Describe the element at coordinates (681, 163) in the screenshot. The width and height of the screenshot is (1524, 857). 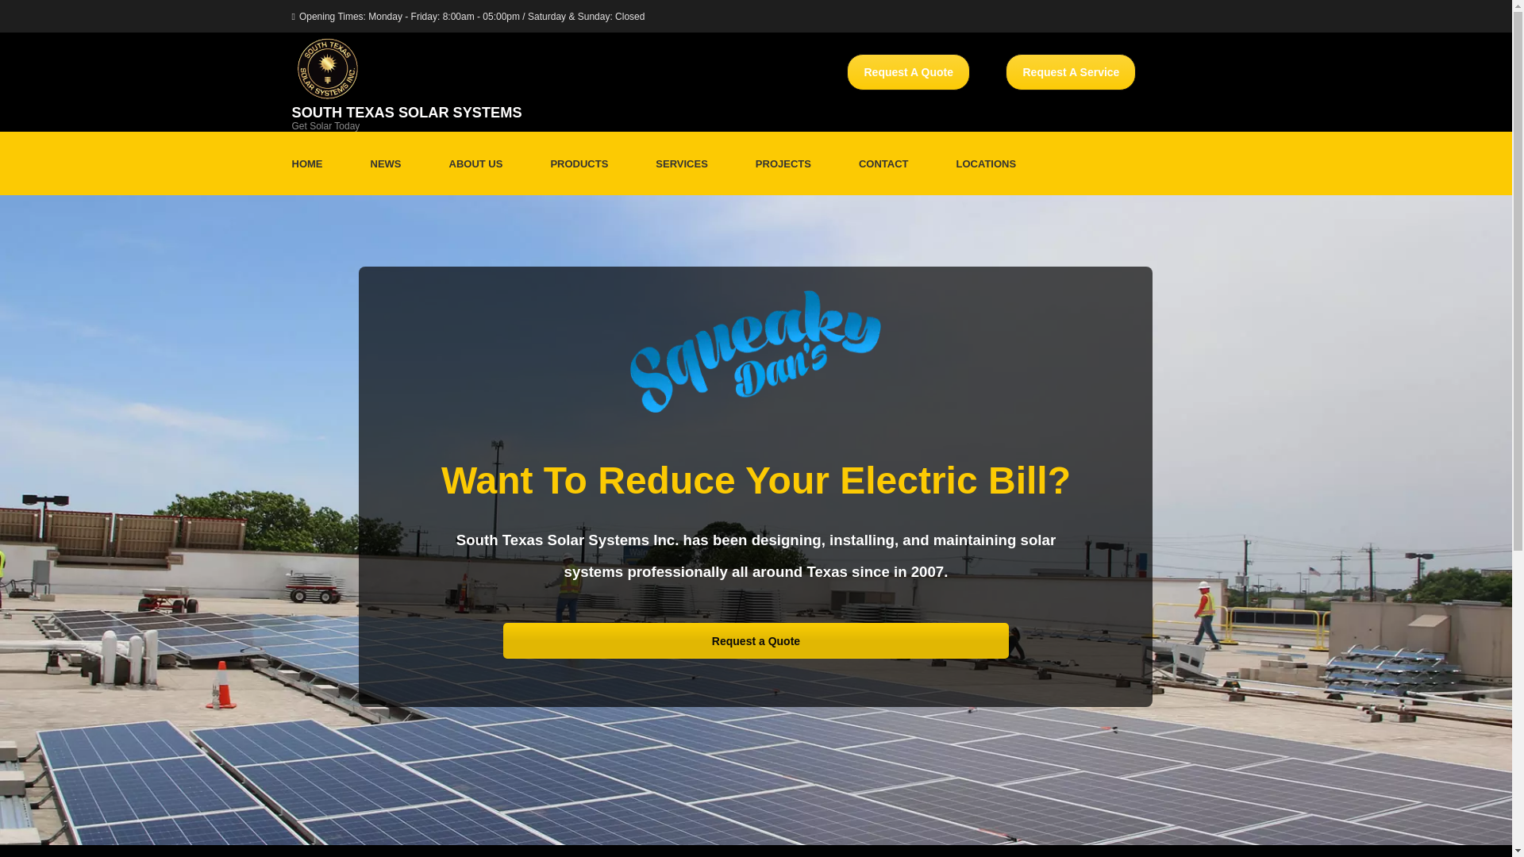
I see `SERVICES` at that location.